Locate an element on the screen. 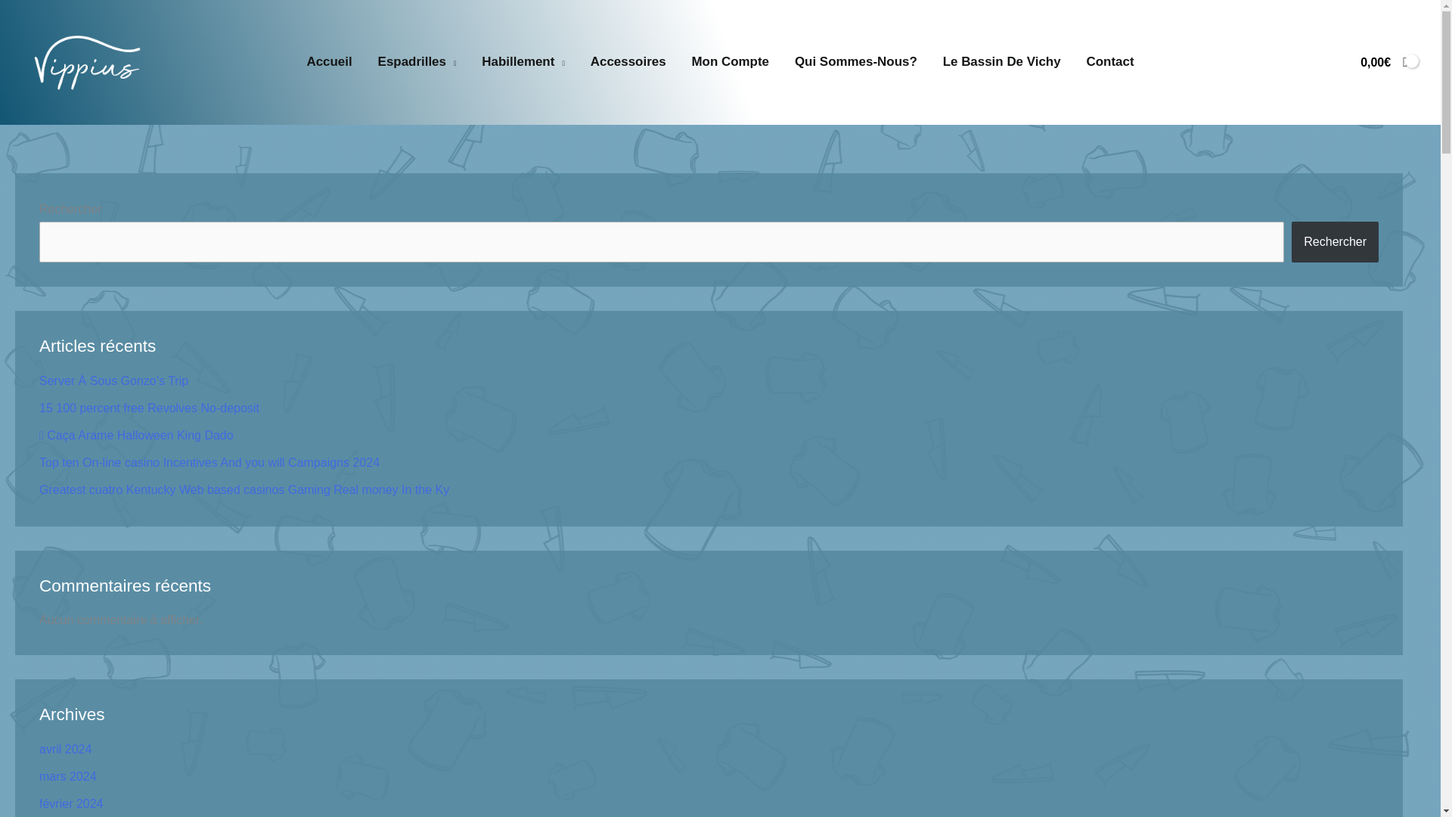 This screenshot has height=817, width=1452. Accessoires is located at coordinates (628, 62).